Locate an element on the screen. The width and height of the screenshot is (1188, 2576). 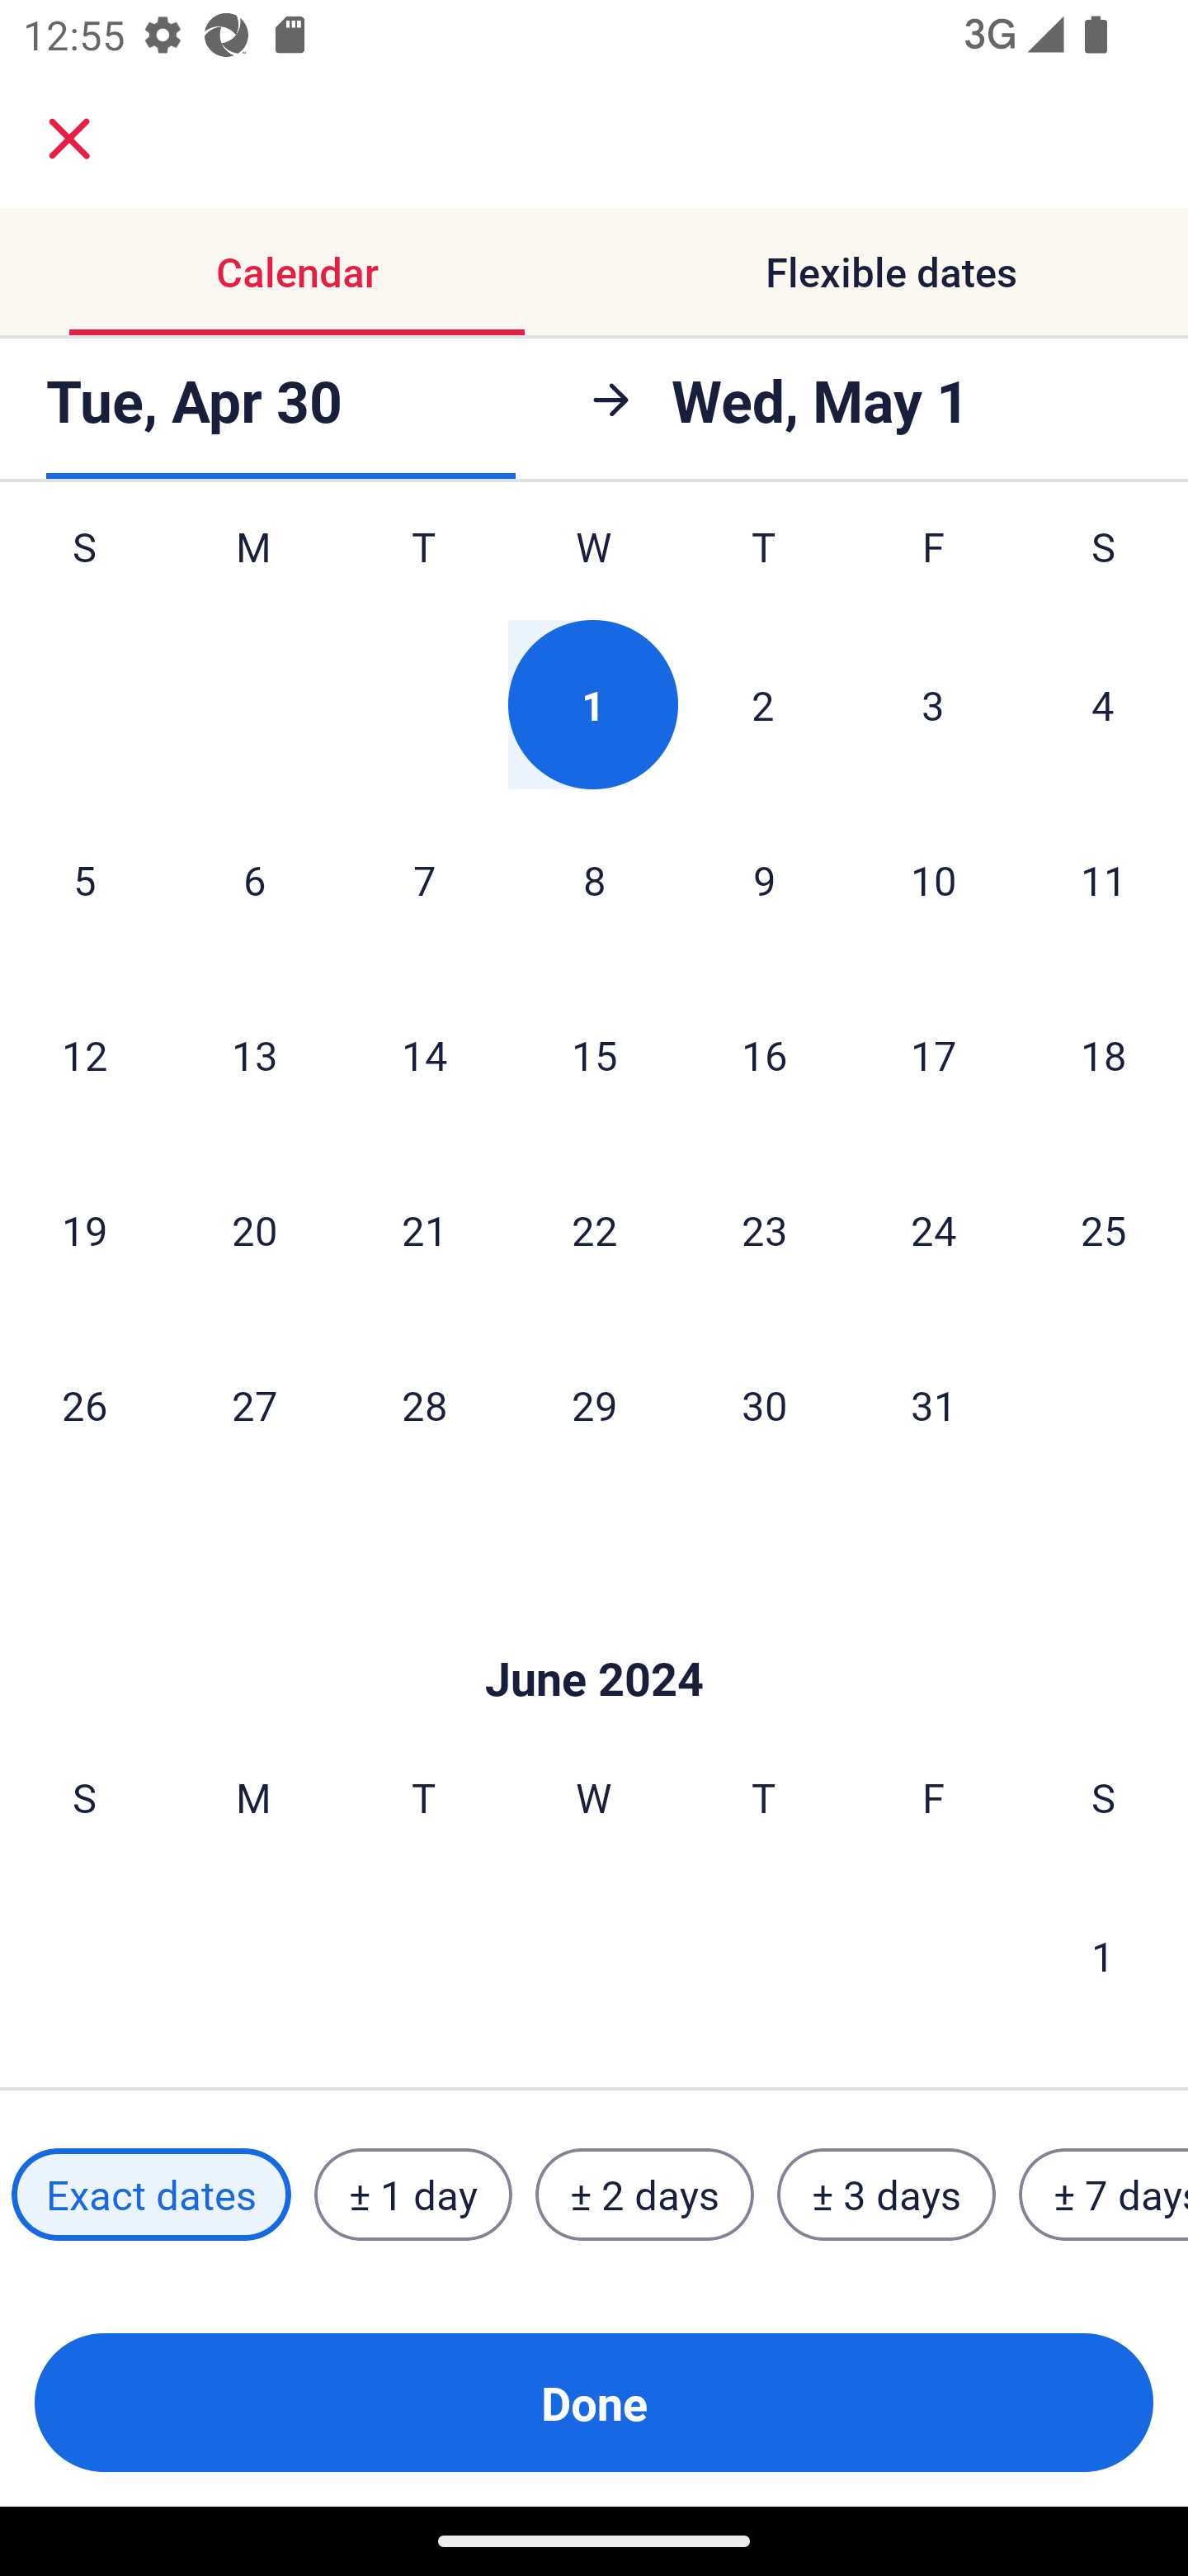
± 3 days is located at coordinates (886, 2195).